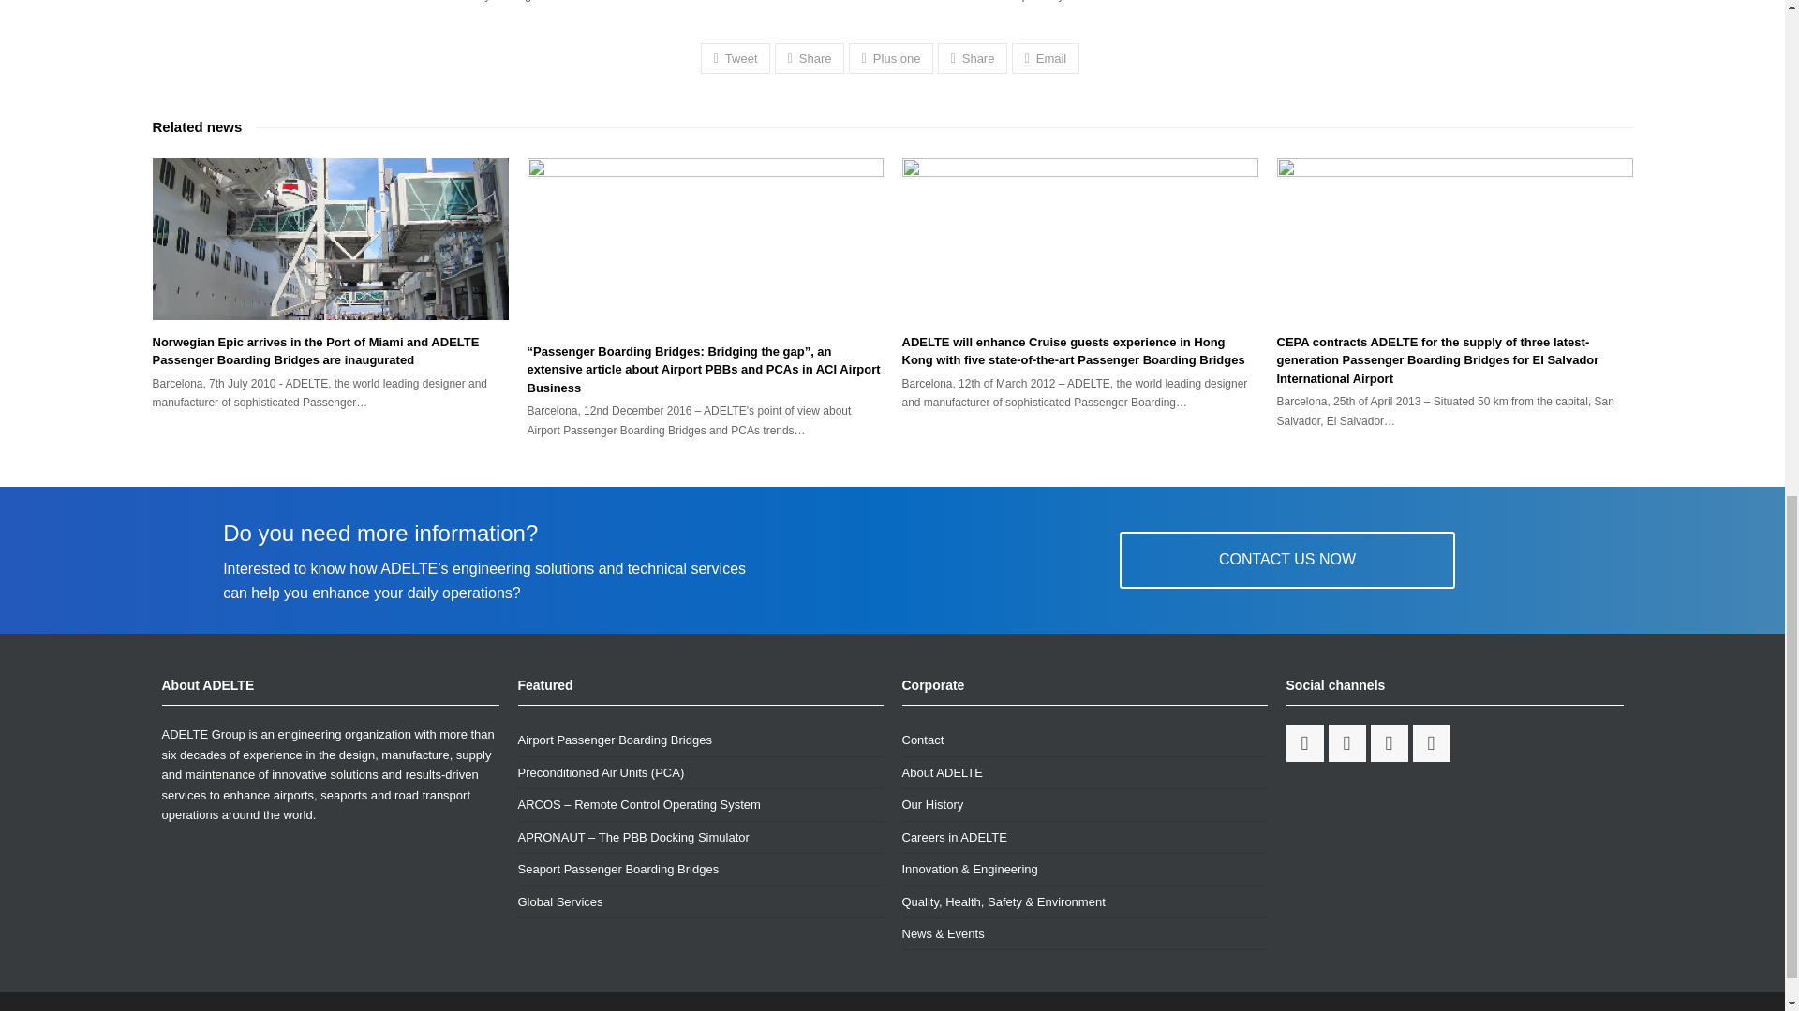  I want to click on LinkedIn, so click(1388, 743).